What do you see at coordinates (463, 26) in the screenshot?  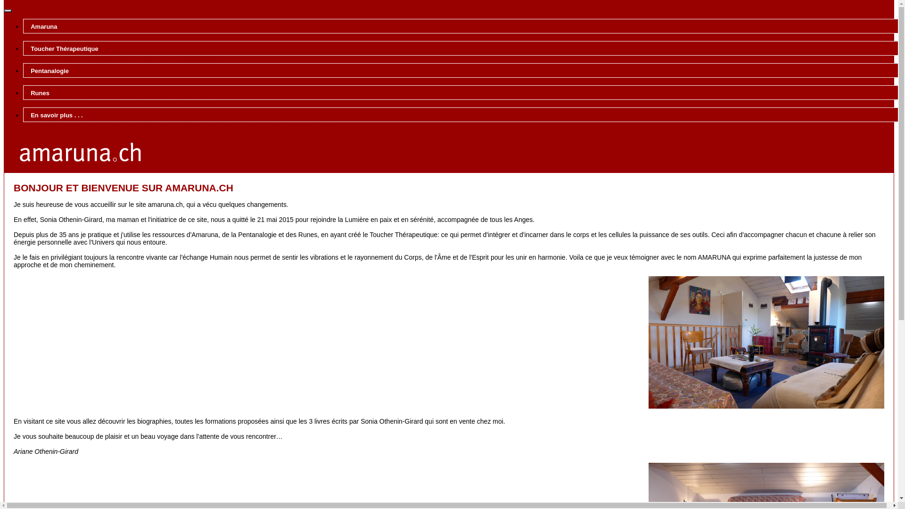 I see `Amaruna` at bounding box center [463, 26].